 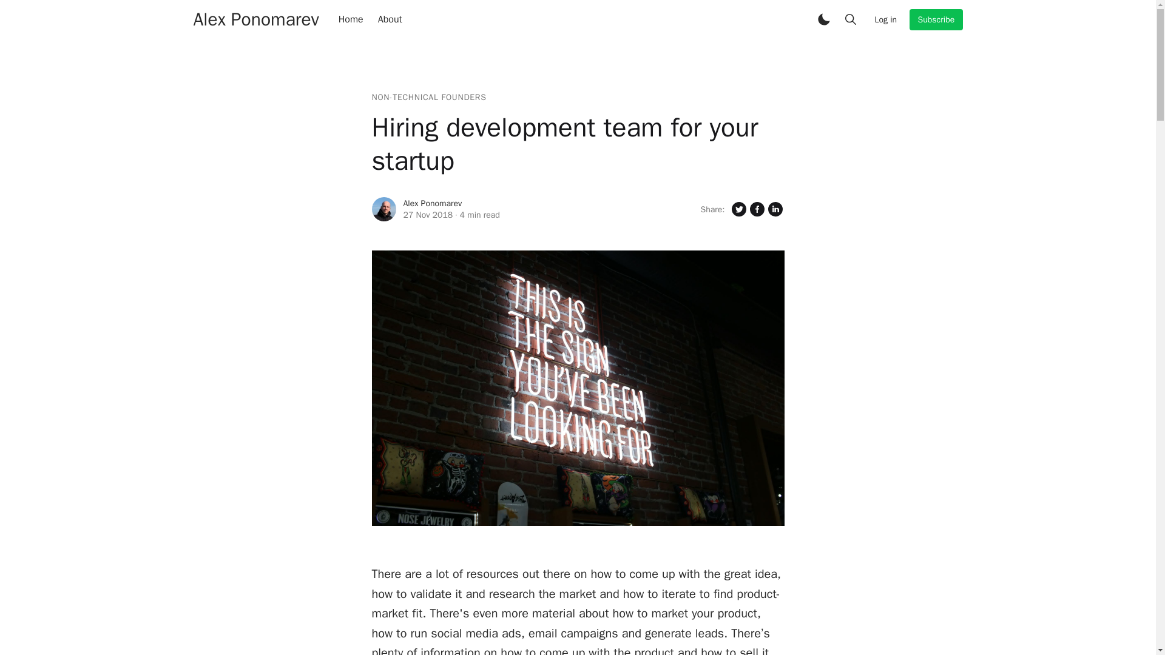 I want to click on Home, so click(x=351, y=19).